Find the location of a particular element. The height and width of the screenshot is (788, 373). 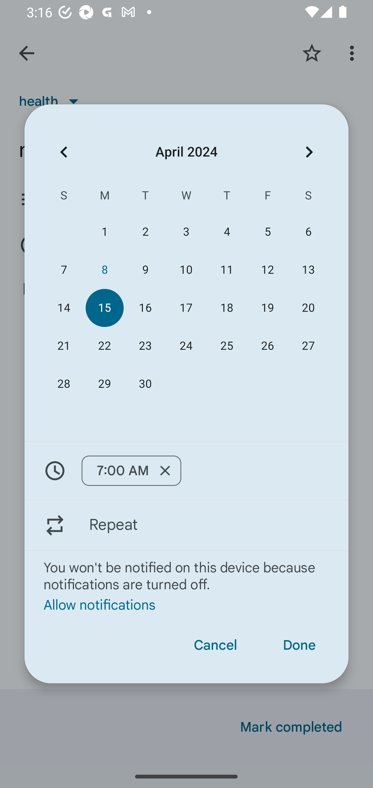

4 04 April 2024 is located at coordinates (227, 232).